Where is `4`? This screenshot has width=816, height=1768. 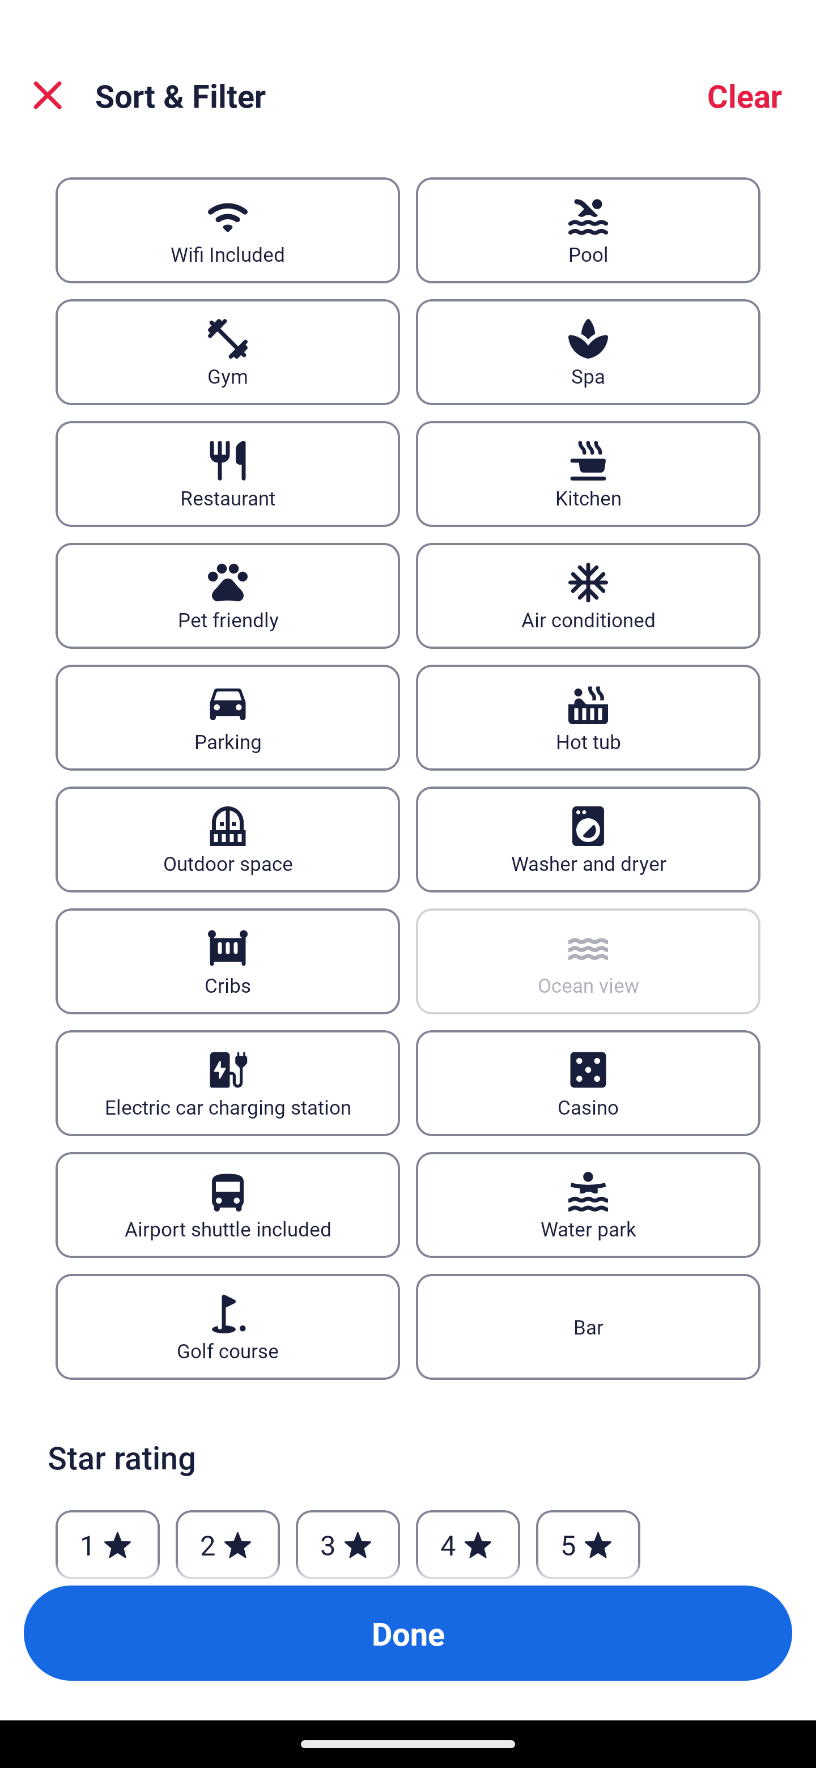 4 is located at coordinates (468, 1541).